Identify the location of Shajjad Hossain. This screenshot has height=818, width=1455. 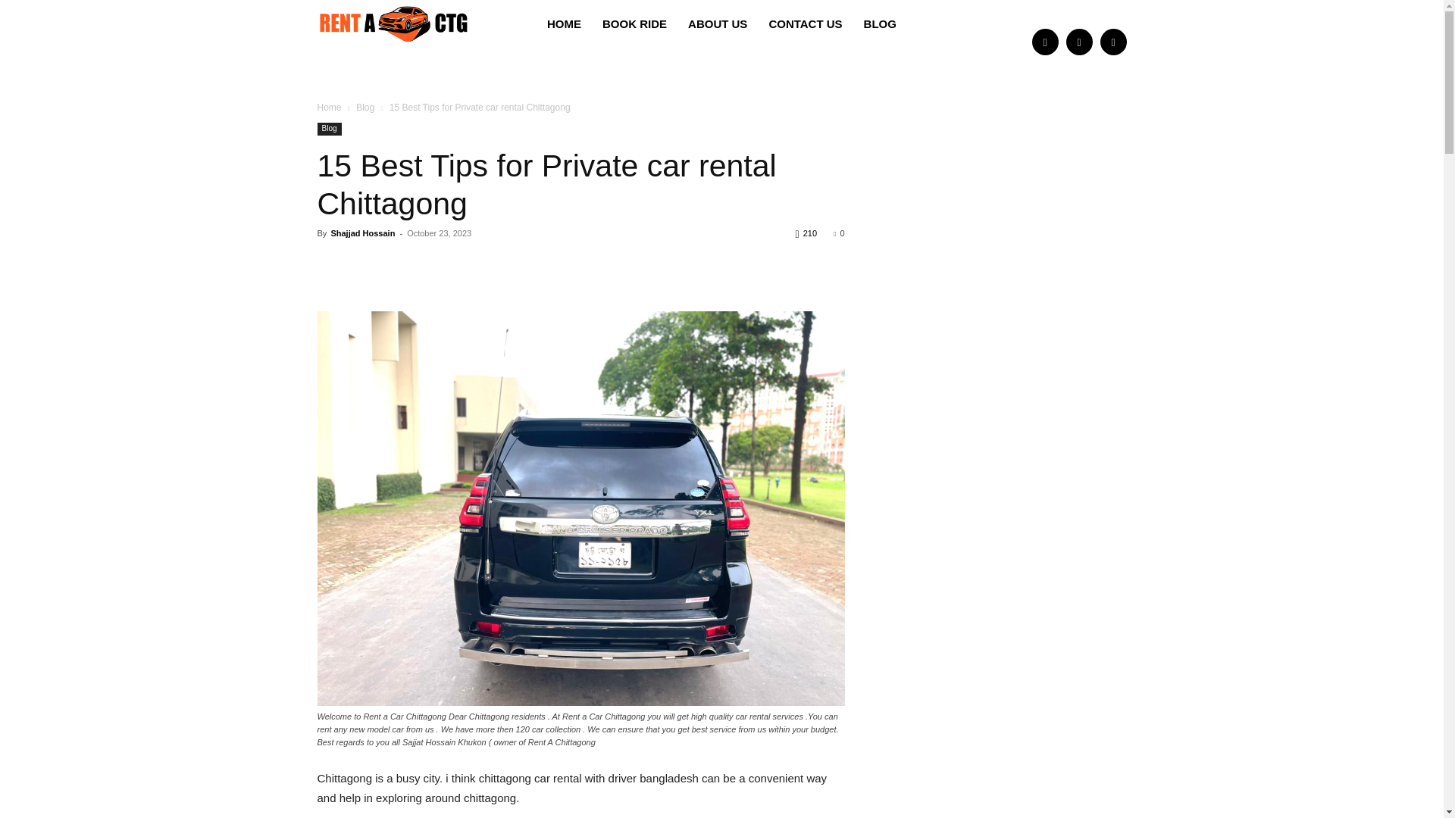
(362, 233).